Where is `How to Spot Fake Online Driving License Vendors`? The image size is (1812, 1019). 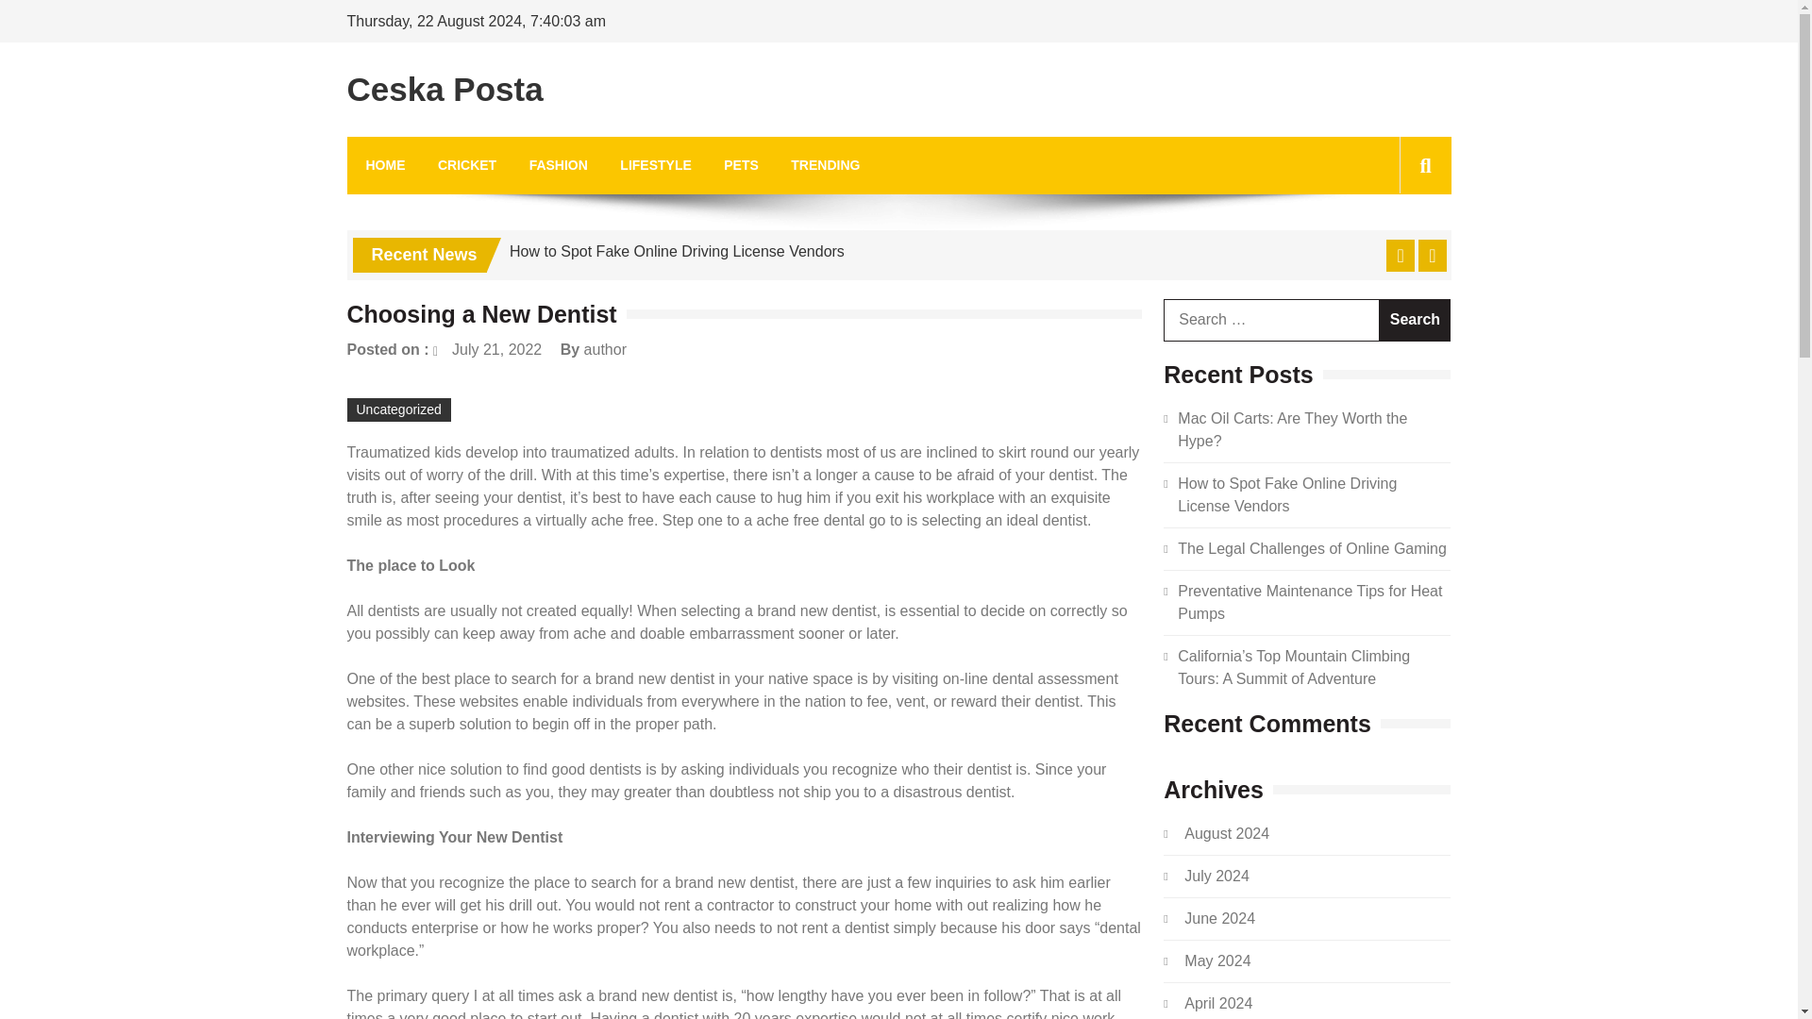 How to Spot Fake Online Driving License Vendors is located at coordinates (1287, 494).